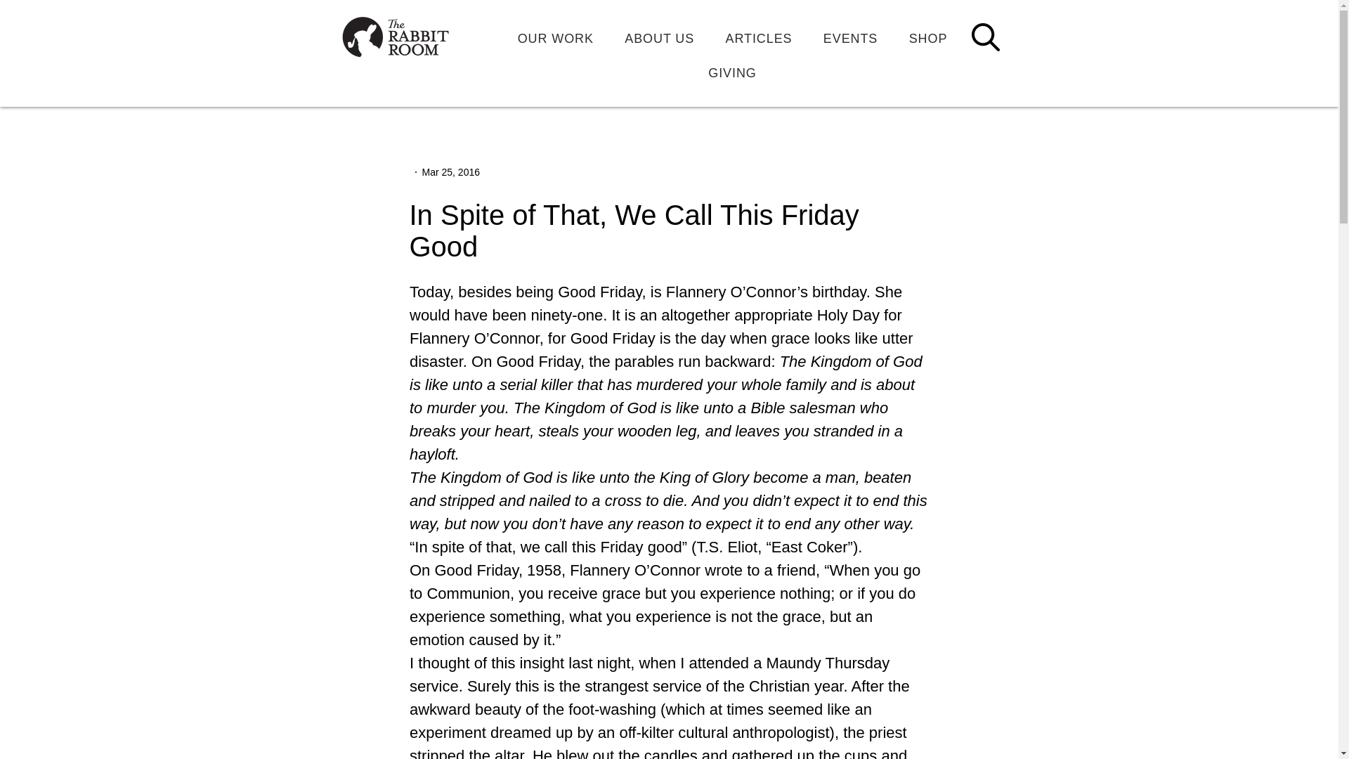 The width and height of the screenshot is (1349, 759). Describe the element at coordinates (659, 38) in the screenshot. I see `ABOUT US` at that location.